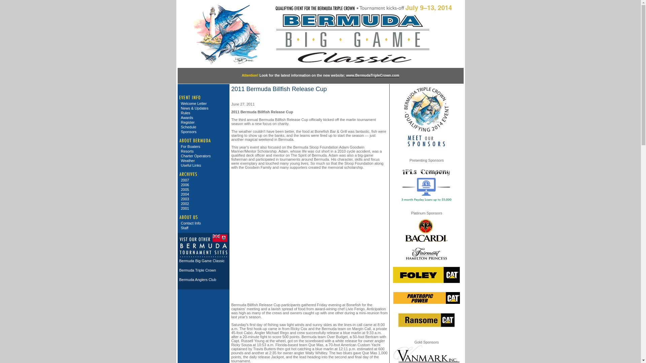 This screenshot has height=363, width=646. What do you see at coordinates (204, 208) in the screenshot?
I see `2001` at bounding box center [204, 208].